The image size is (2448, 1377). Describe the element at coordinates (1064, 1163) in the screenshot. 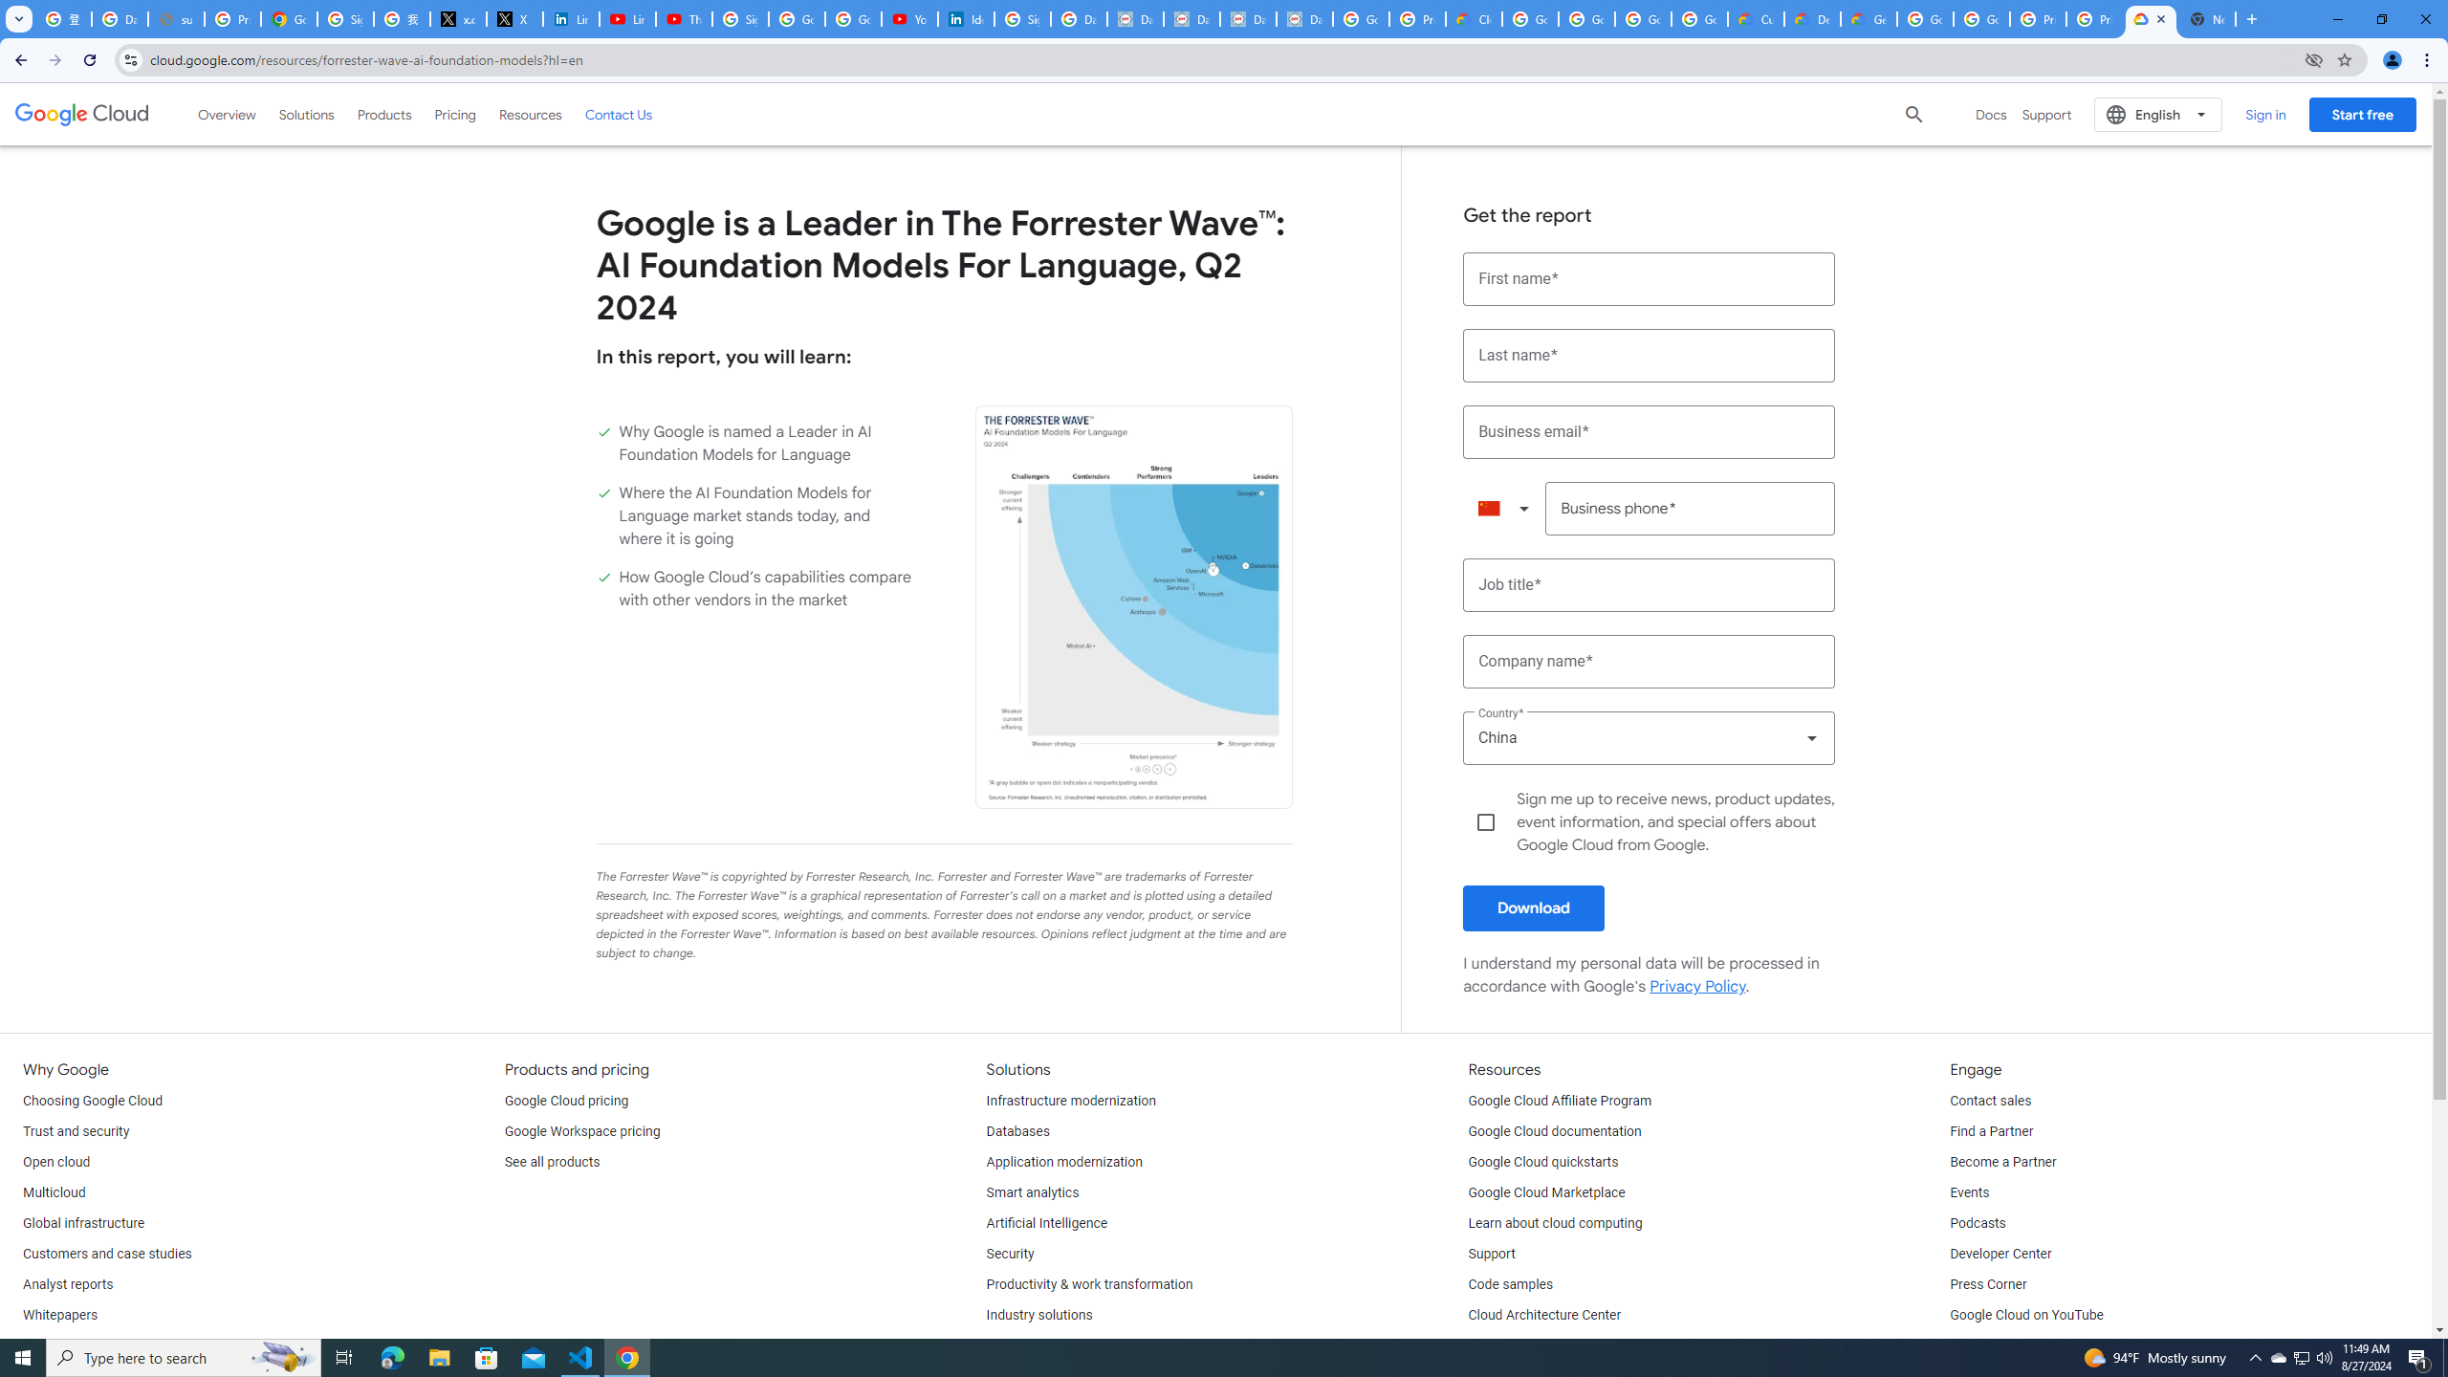

I see `Application modernization` at that location.